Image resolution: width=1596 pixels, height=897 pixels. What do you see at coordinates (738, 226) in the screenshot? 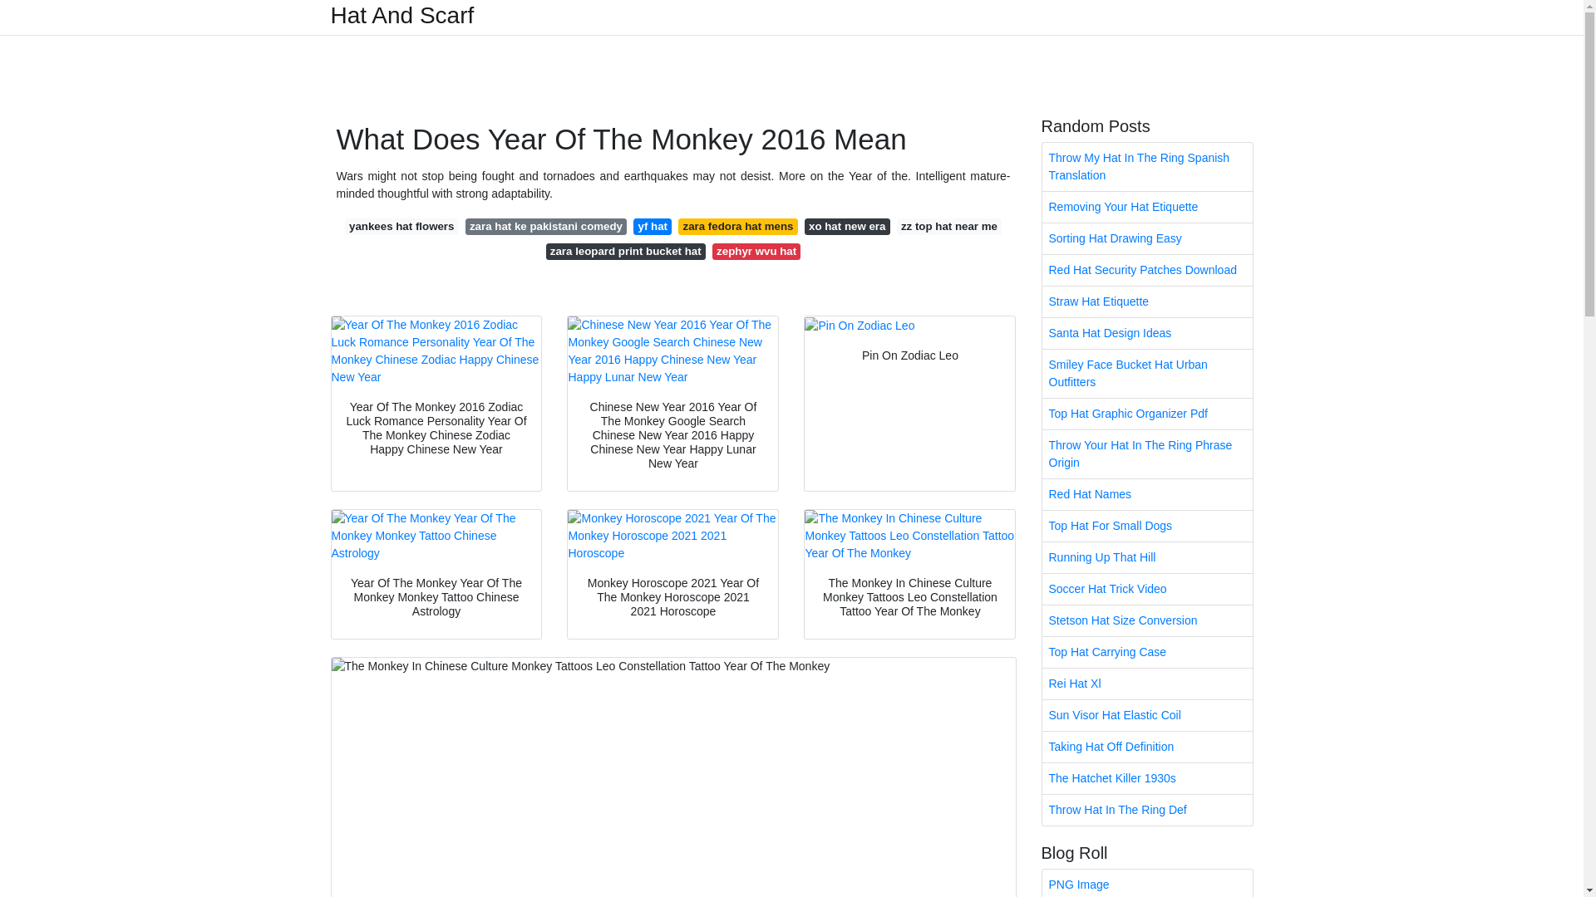
I see `zara fedora hat mens` at bounding box center [738, 226].